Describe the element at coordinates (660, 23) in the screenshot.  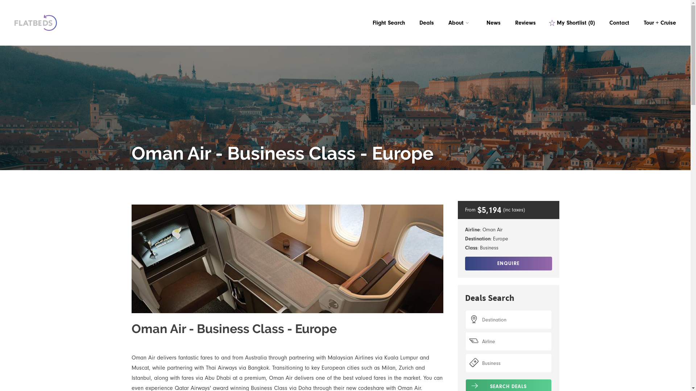
I see `Tour + Cruise` at that location.